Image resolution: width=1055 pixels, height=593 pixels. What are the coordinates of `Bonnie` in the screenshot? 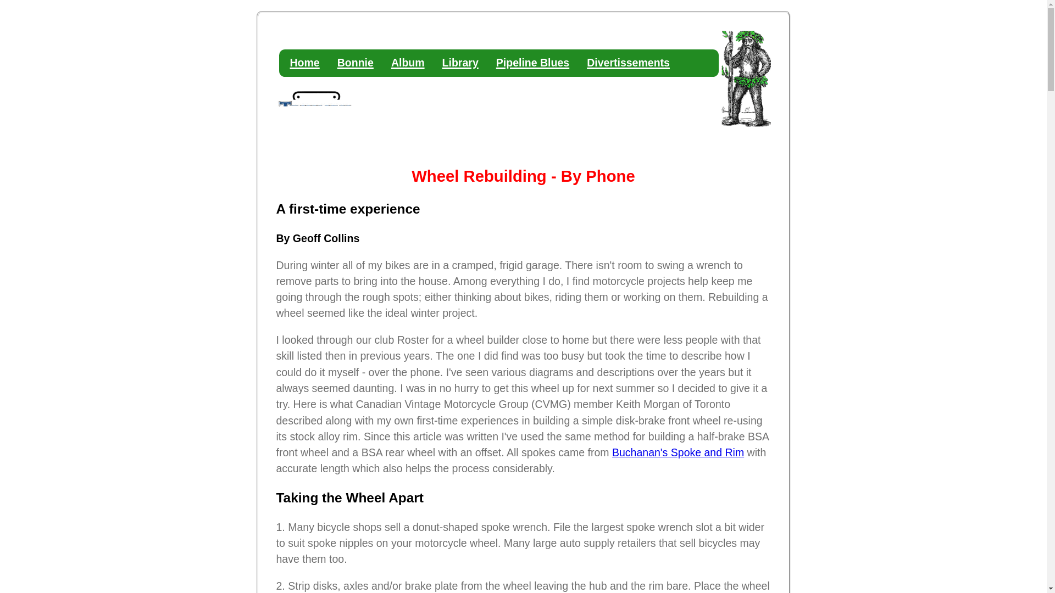 It's located at (355, 63).